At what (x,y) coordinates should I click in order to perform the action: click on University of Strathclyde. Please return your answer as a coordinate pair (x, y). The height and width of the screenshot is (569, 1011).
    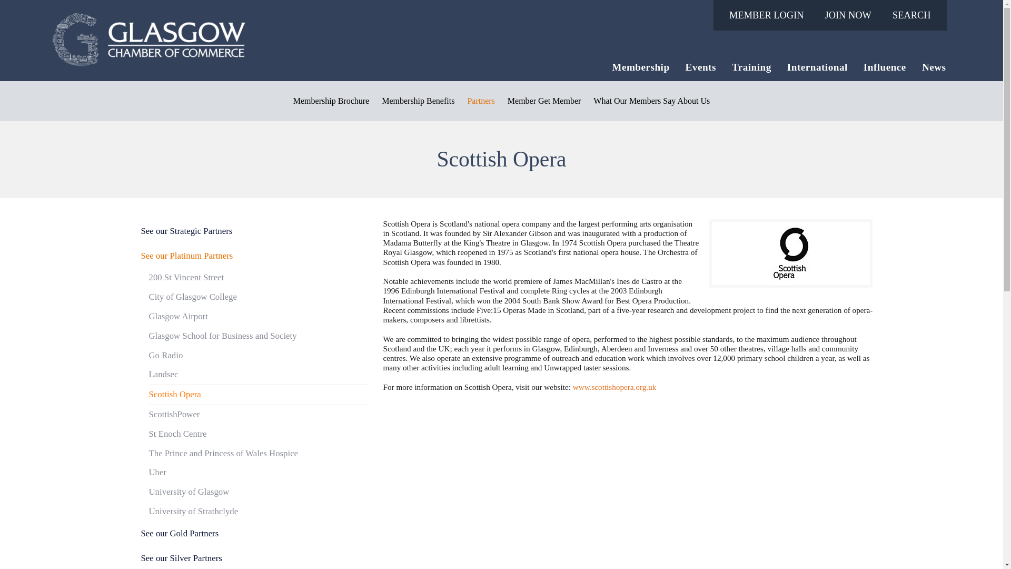
    Looking at the image, I should click on (259, 512).